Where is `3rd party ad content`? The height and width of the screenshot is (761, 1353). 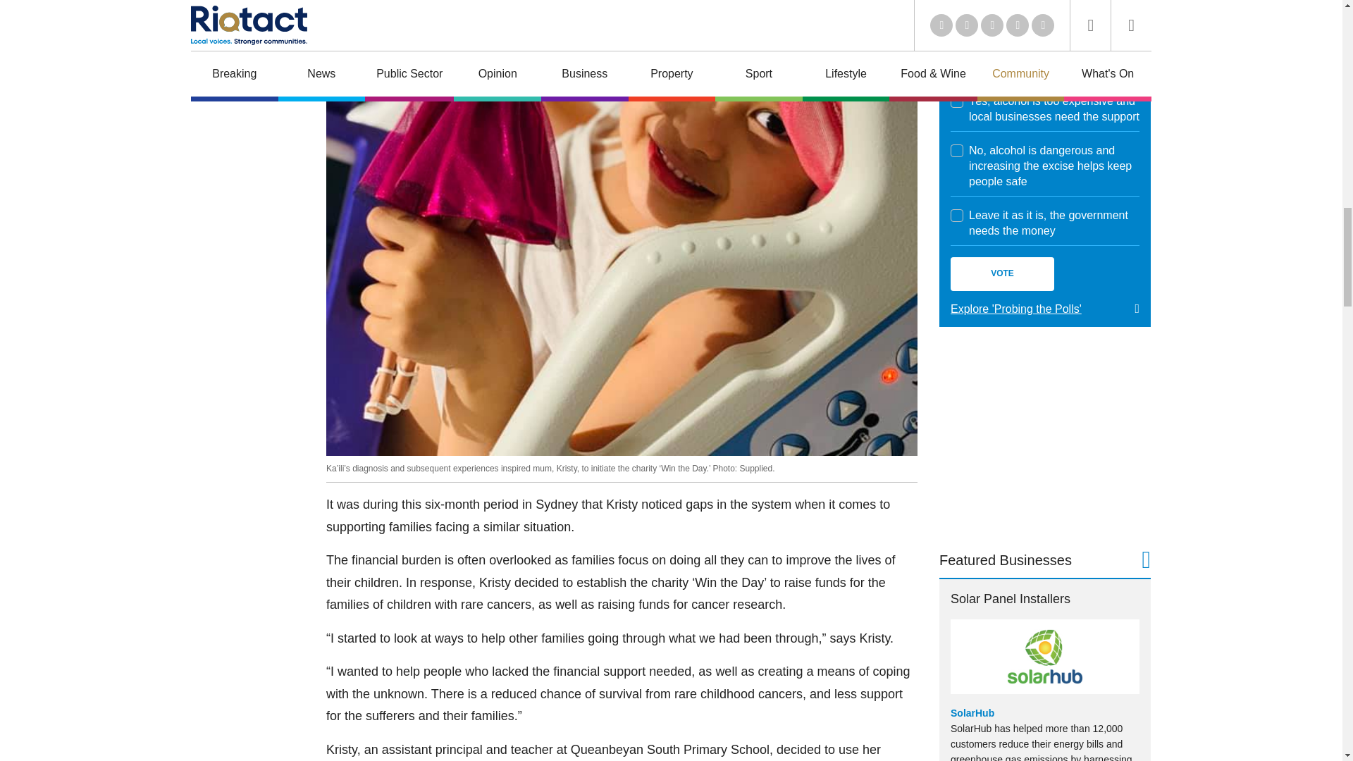 3rd party ad content is located at coordinates (1044, 437).